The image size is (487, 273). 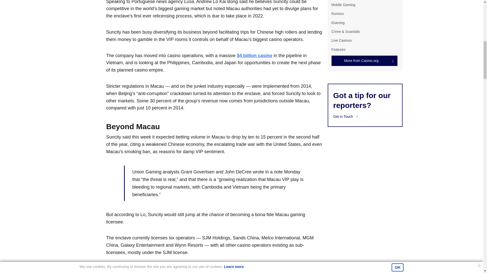 I want to click on iGaming, so click(x=338, y=23).